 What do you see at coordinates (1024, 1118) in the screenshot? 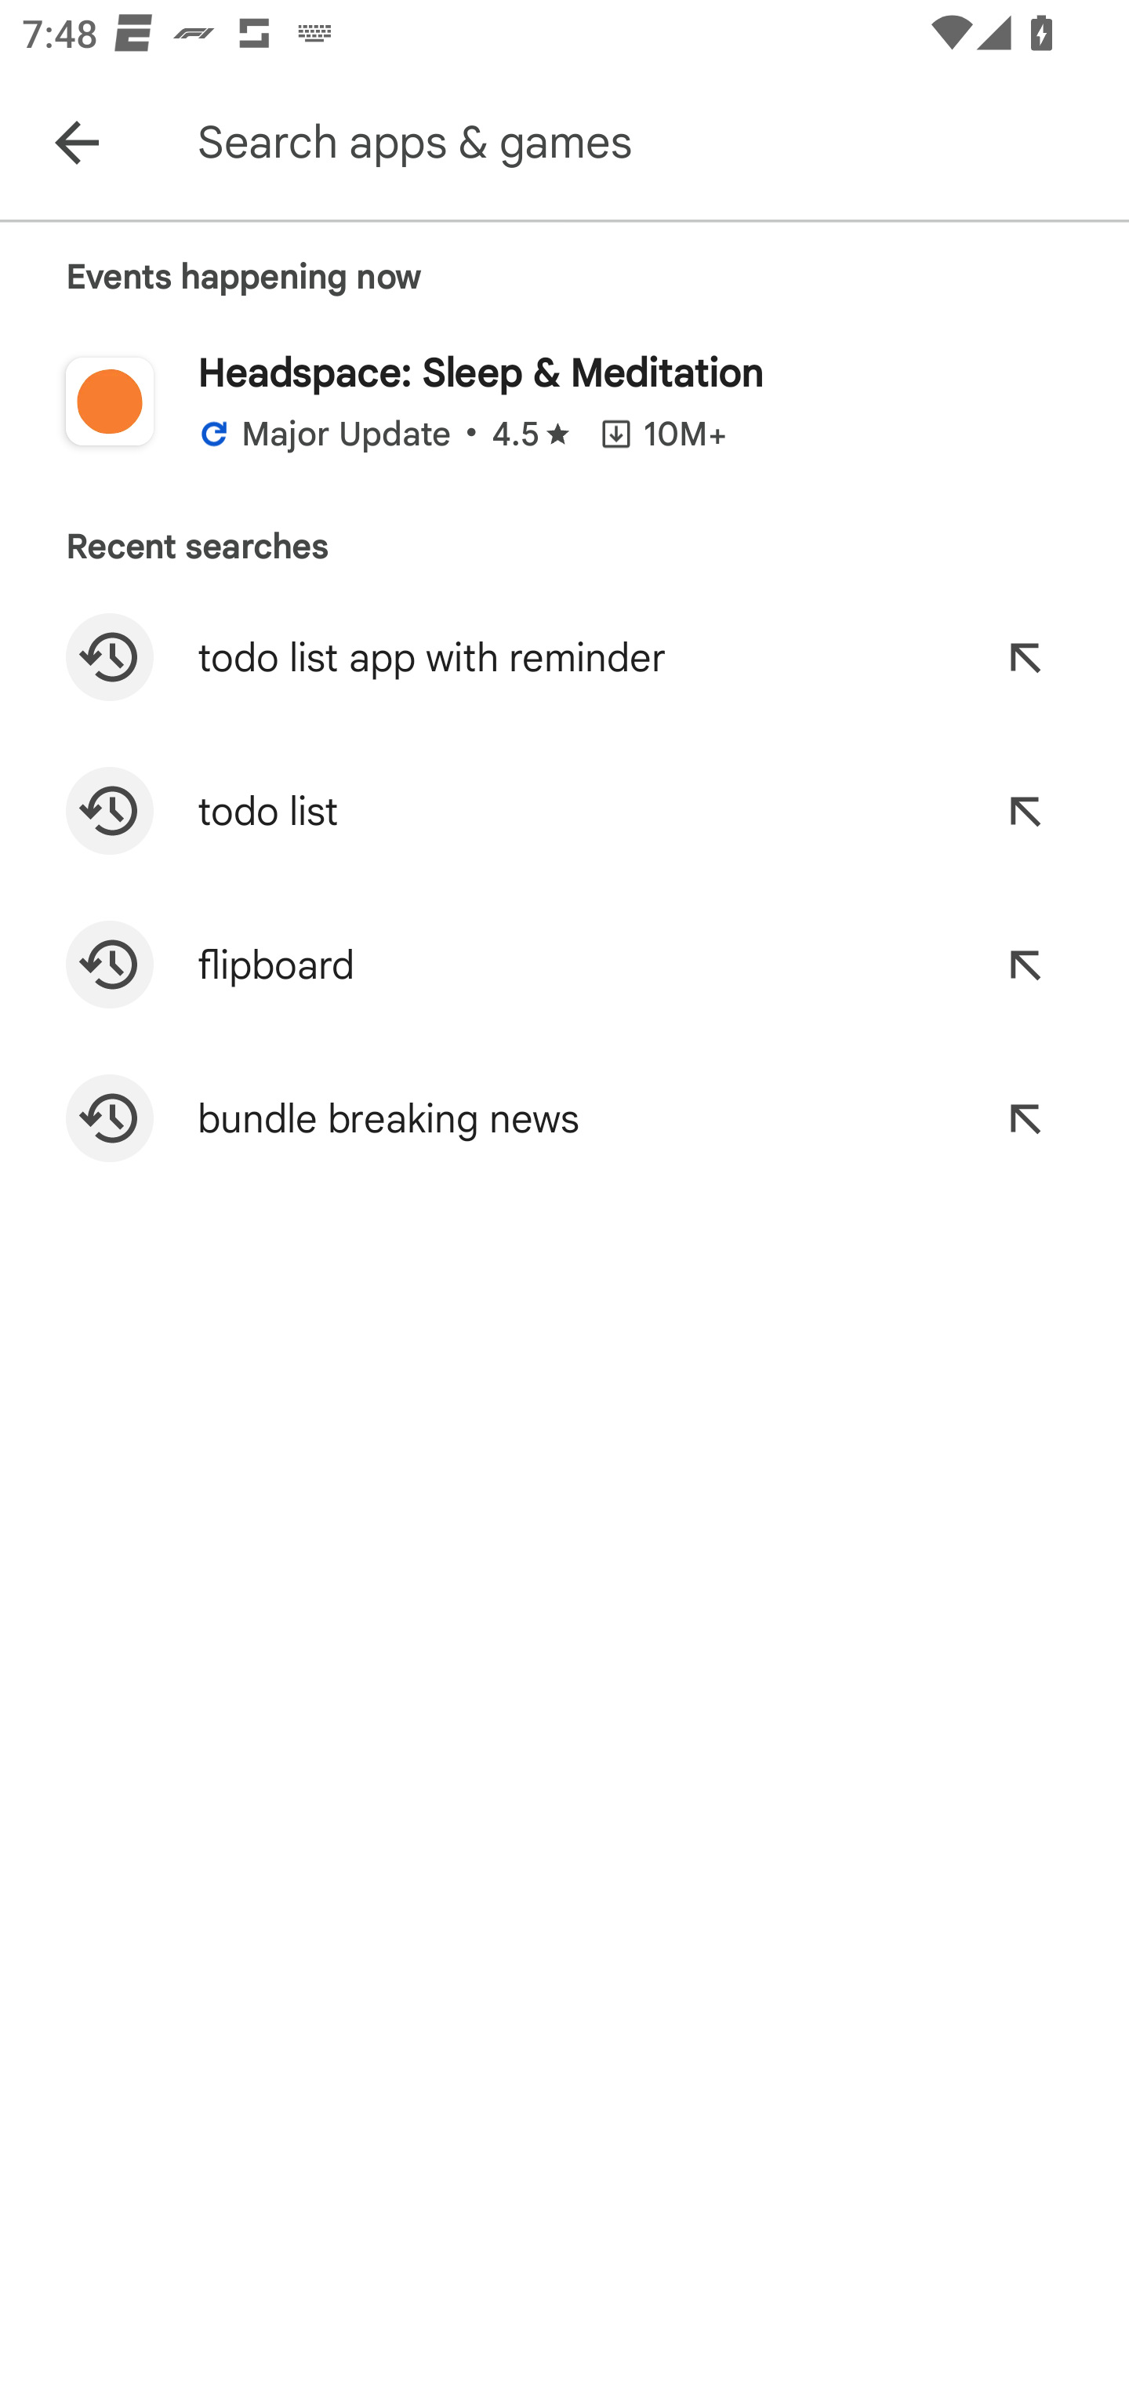
I see `Refine search to "bundle breaking news"` at bounding box center [1024, 1118].